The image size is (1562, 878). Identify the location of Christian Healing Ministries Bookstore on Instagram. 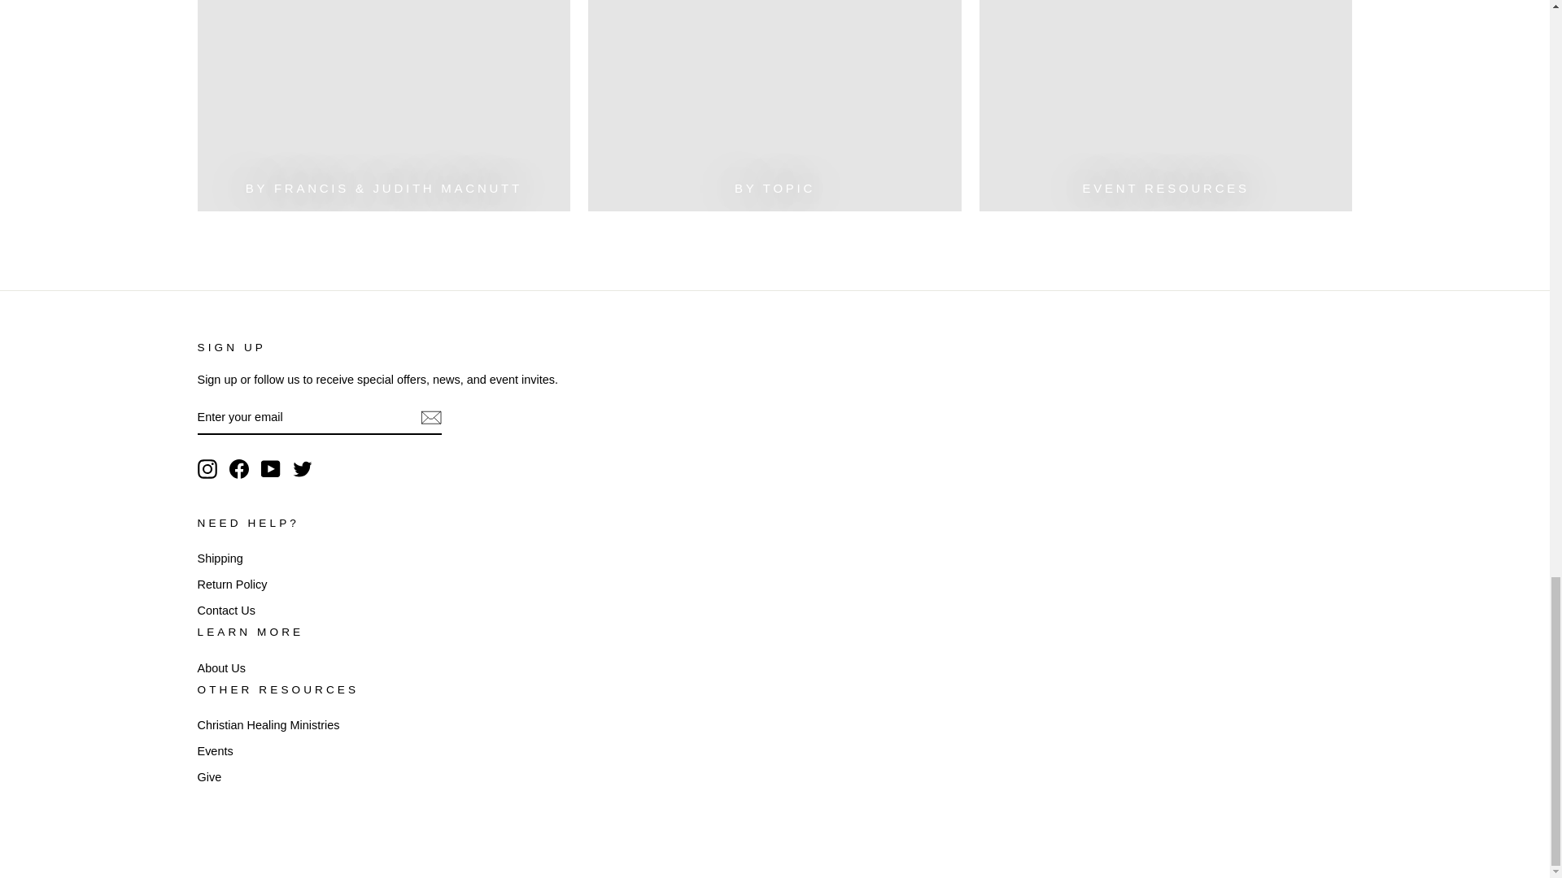
(207, 468).